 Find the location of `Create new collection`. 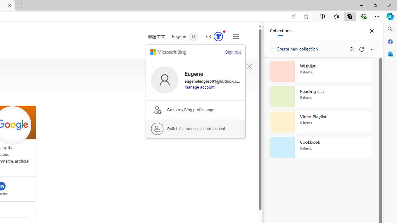

Create new collection is located at coordinates (295, 47).